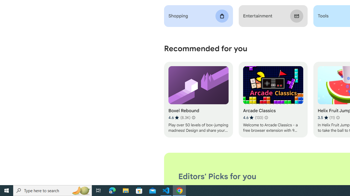 The image size is (350, 196). I want to click on Average rating 4.6 out of 5 stars. 8.3K ratings., so click(179, 118).